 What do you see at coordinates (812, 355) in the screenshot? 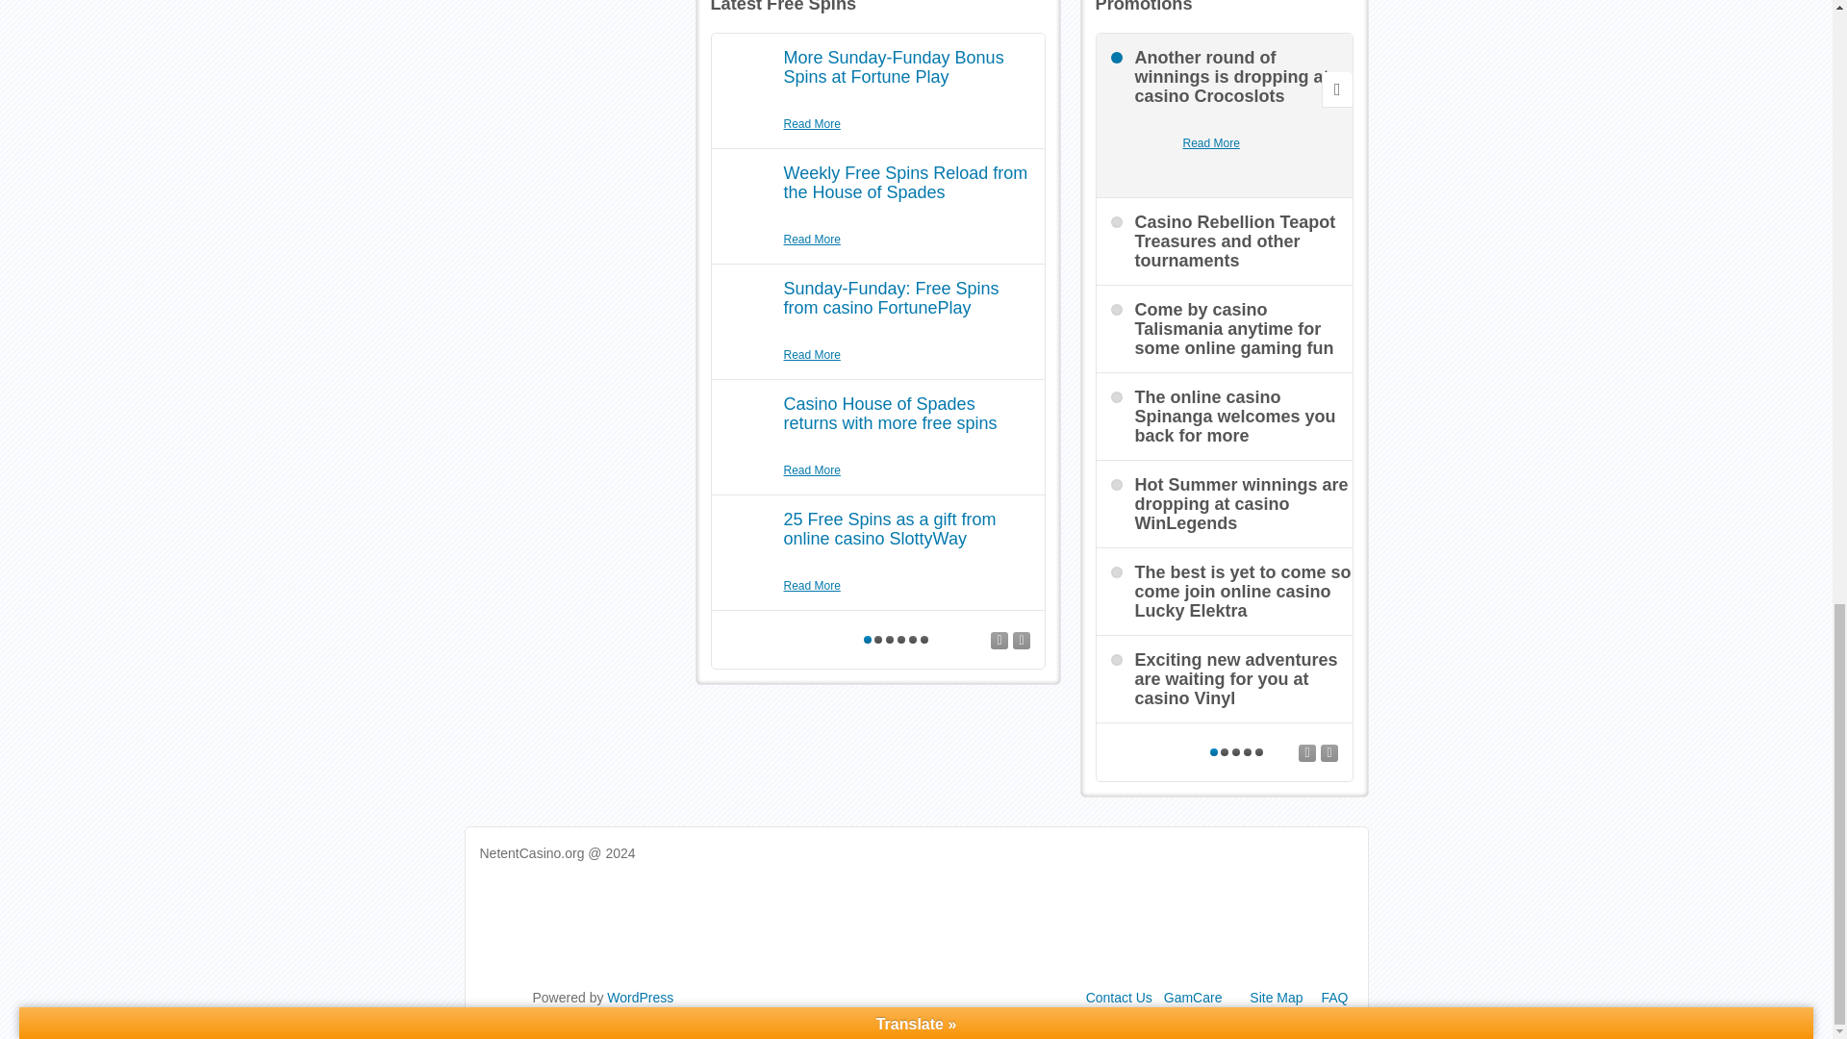
I see `Read More` at bounding box center [812, 355].